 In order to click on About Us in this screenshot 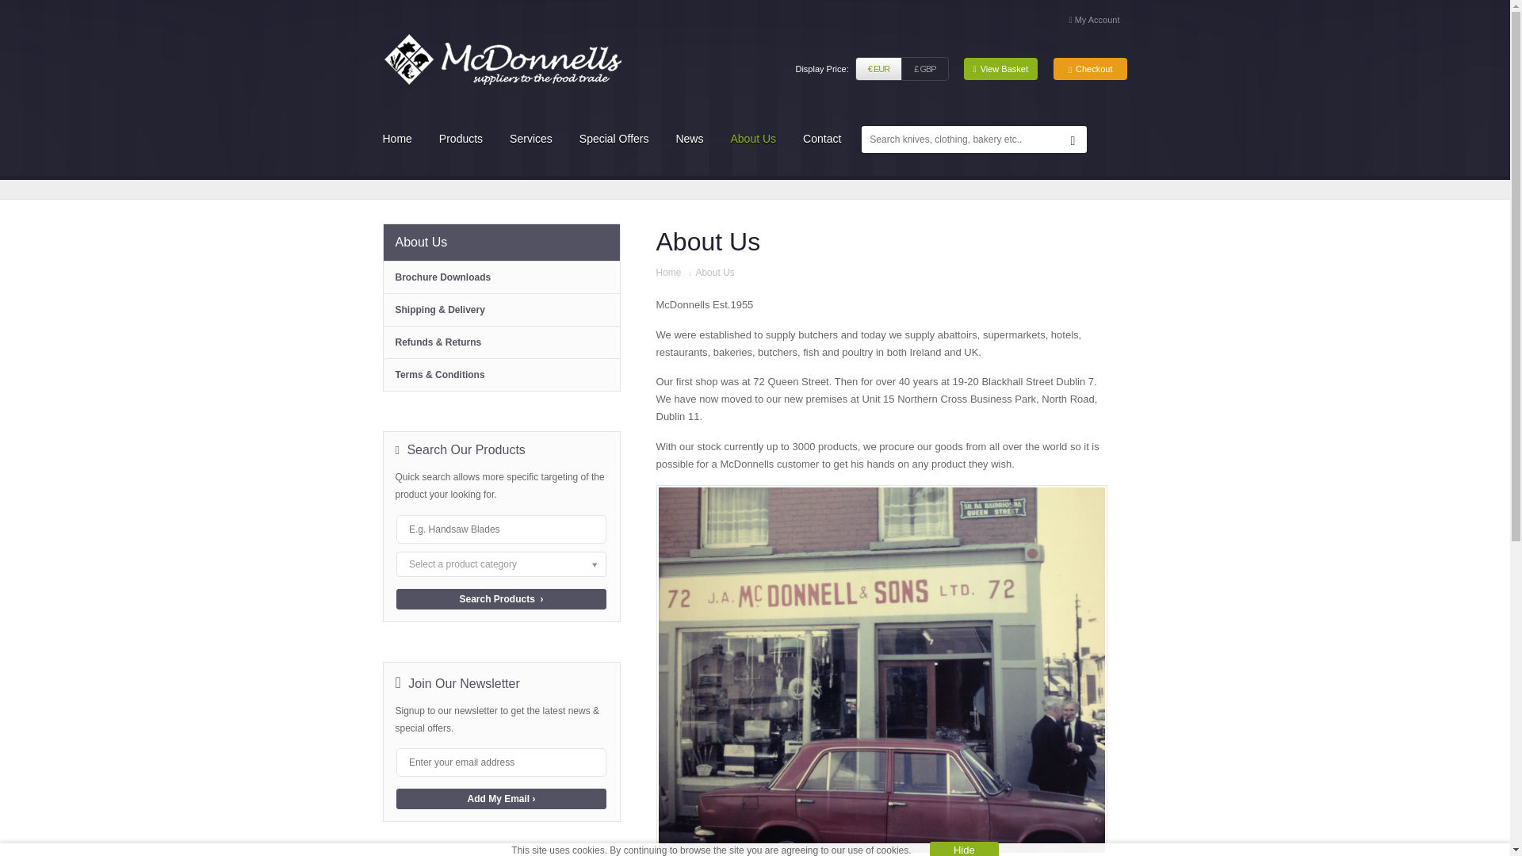, I will do `click(758, 138)`.